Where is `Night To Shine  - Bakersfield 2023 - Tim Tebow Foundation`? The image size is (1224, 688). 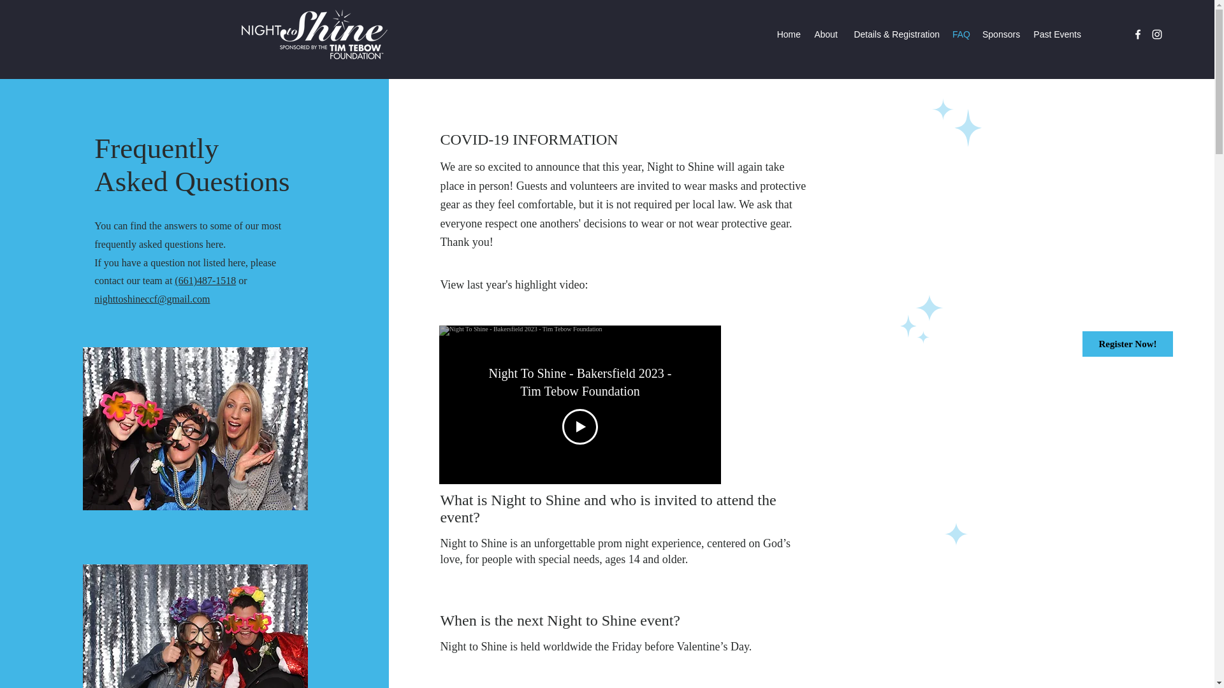
Night To Shine  - Bakersfield 2023 - Tim Tebow Foundation is located at coordinates (580, 382).